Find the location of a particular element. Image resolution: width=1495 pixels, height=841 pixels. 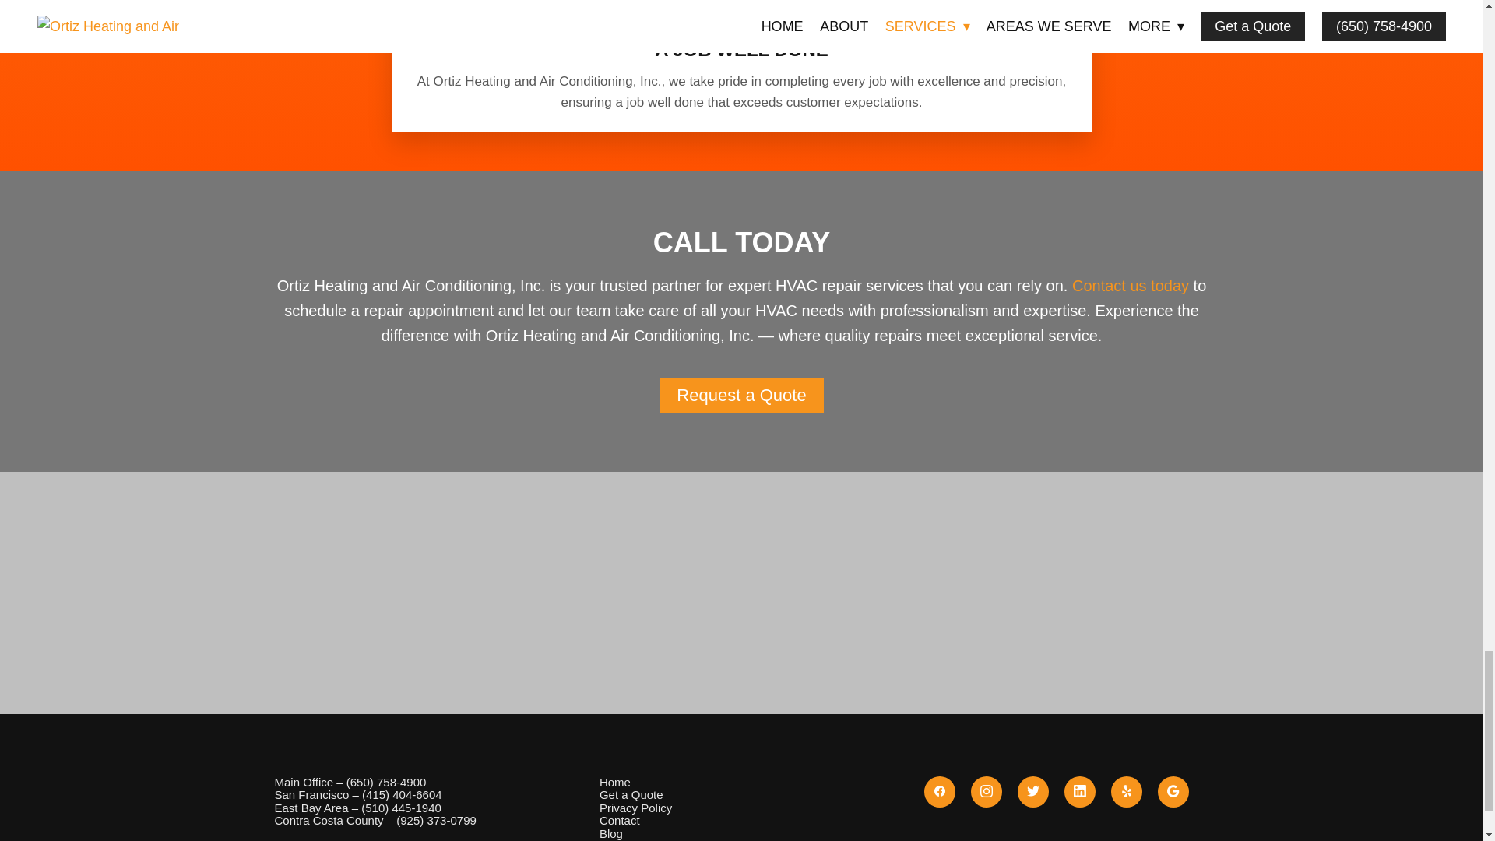

Contact is located at coordinates (619, 820).